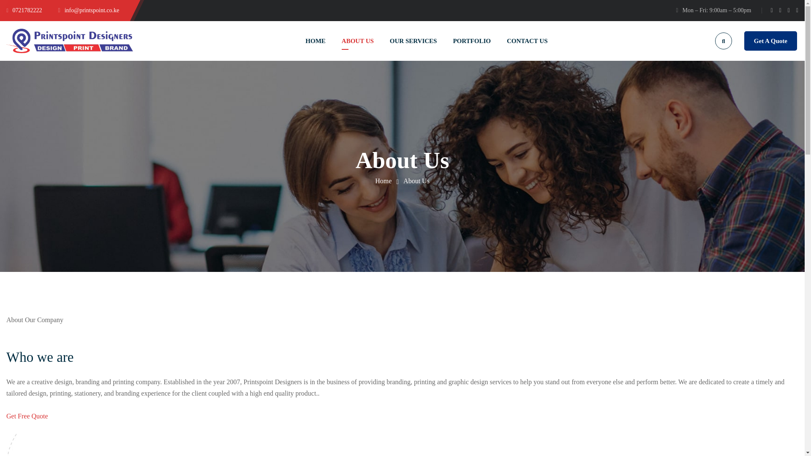 The width and height of the screenshot is (811, 456). I want to click on Prints Point Designers, so click(383, 181).